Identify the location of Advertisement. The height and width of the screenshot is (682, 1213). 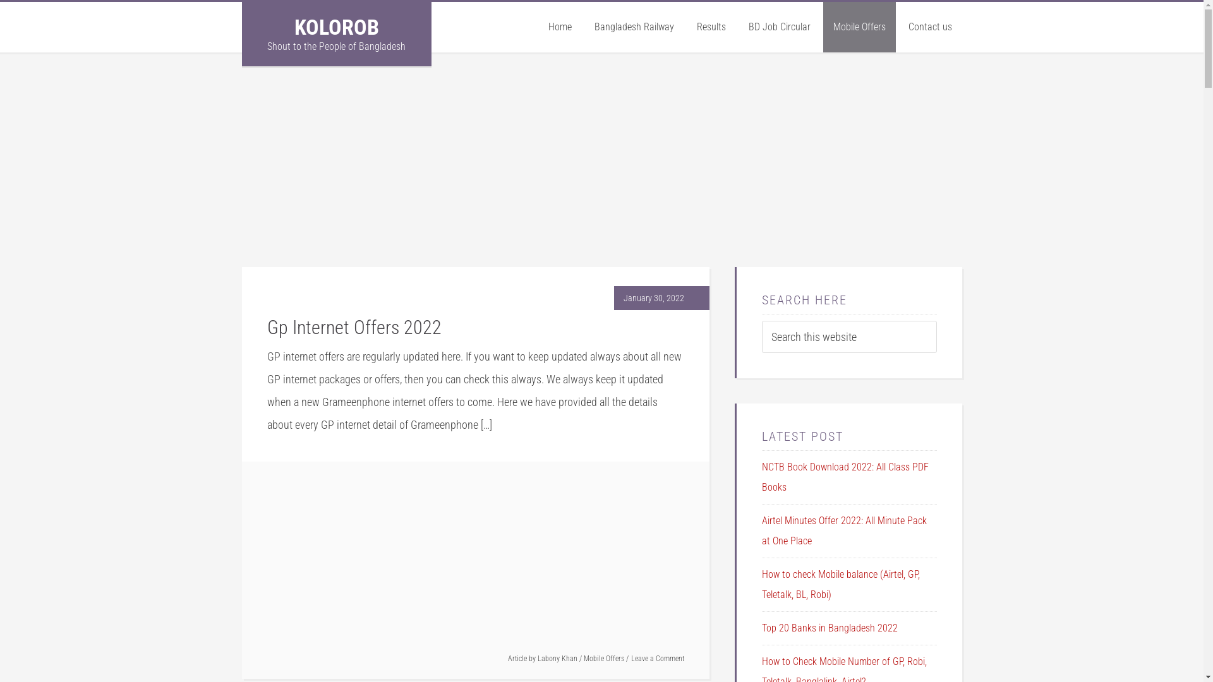
(475, 563).